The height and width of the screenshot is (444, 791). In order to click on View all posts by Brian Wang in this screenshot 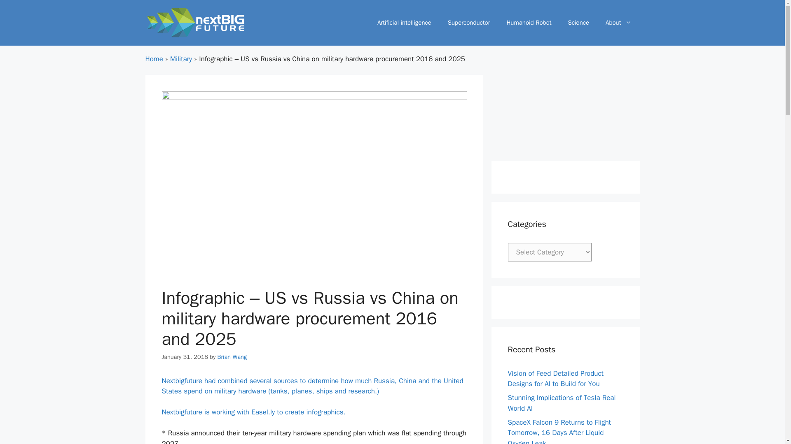, I will do `click(232, 356)`.